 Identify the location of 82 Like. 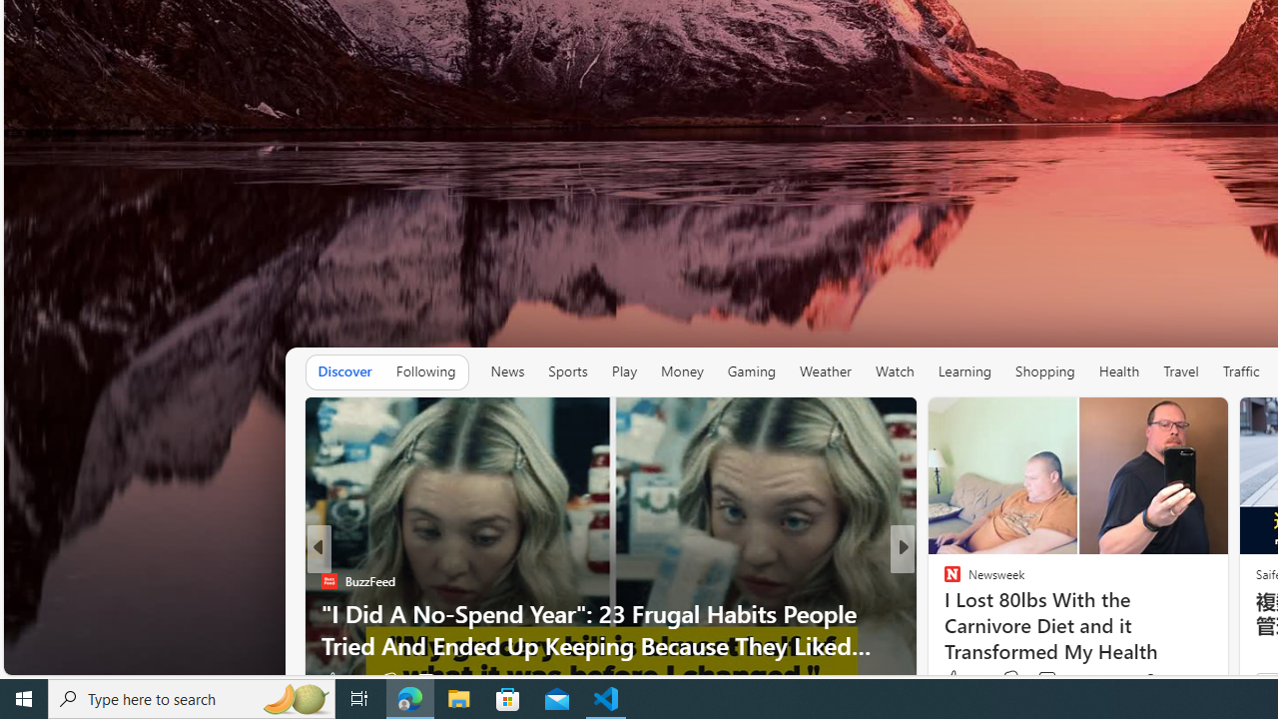
(339, 680).